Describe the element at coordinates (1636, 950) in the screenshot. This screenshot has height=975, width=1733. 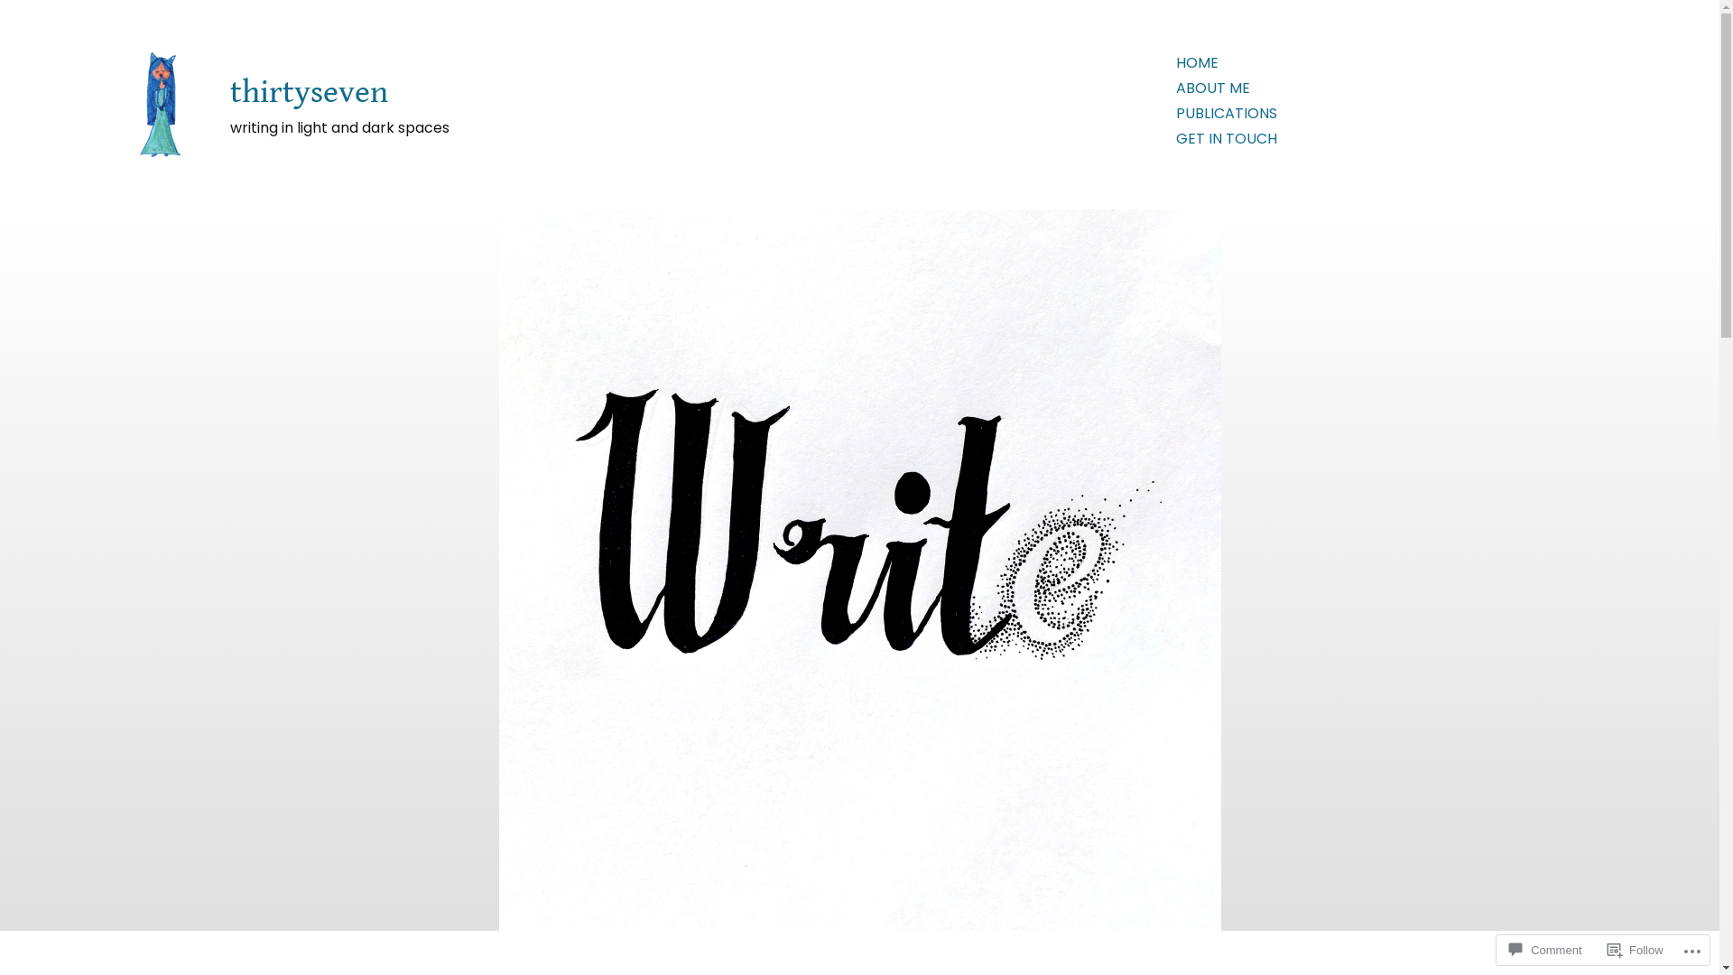
I see `Follow` at that location.